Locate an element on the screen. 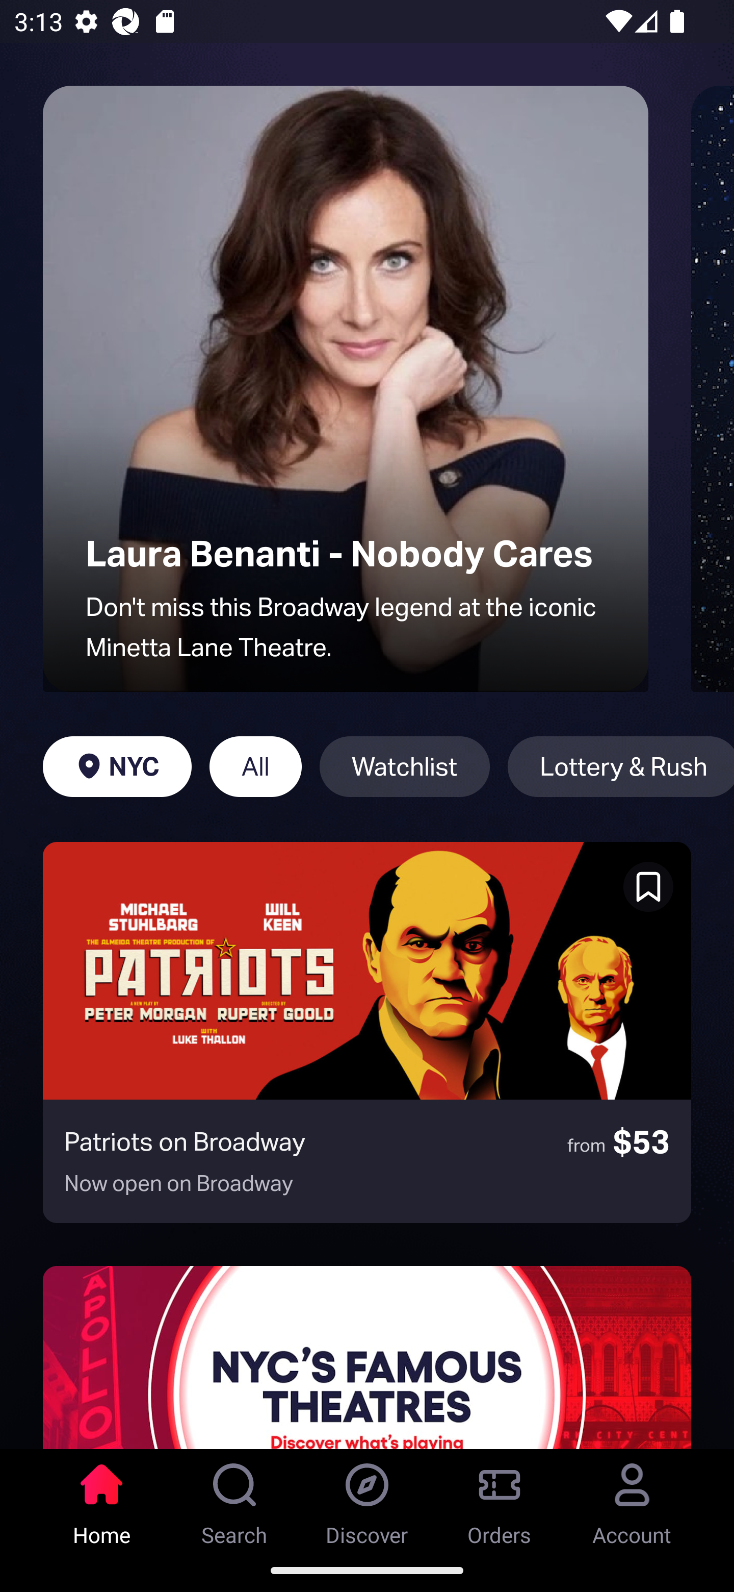 This screenshot has height=1592, width=734. Discover is located at coordinates (367, 1499).